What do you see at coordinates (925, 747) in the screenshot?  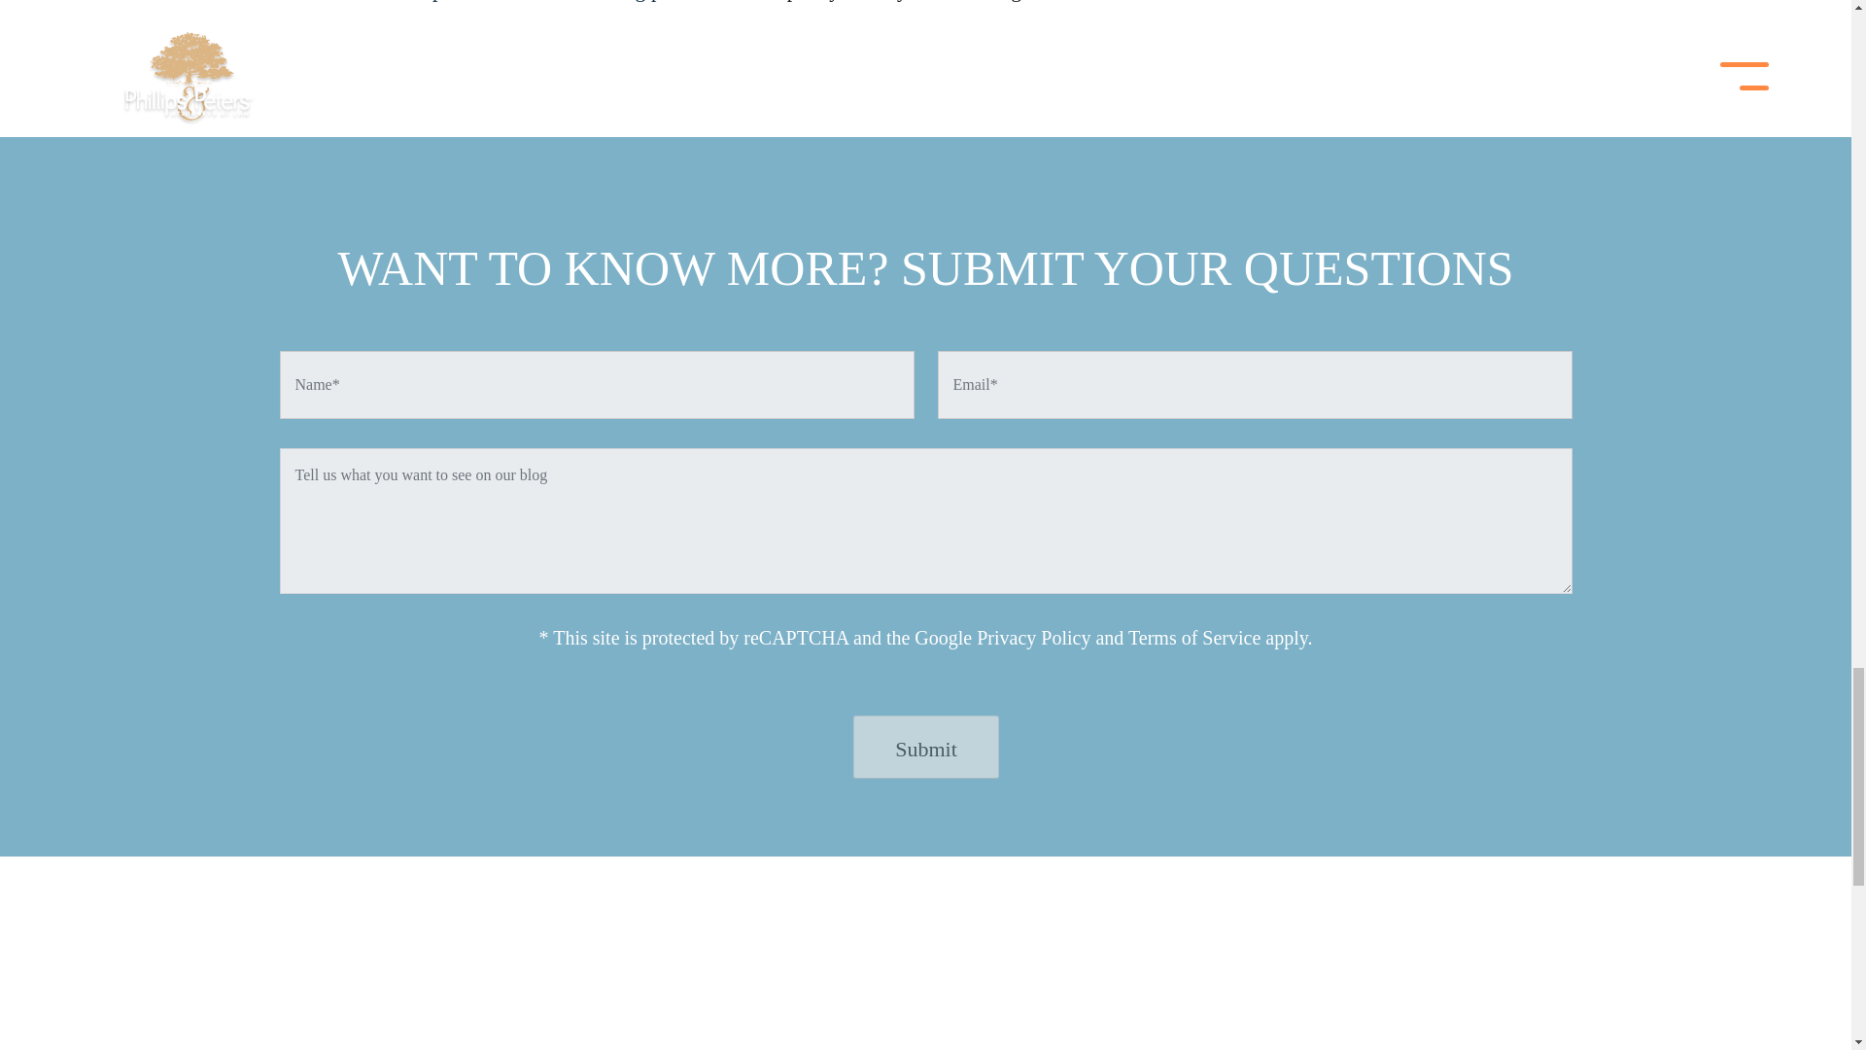 I see `Submit` at bounding box center [925, 747].